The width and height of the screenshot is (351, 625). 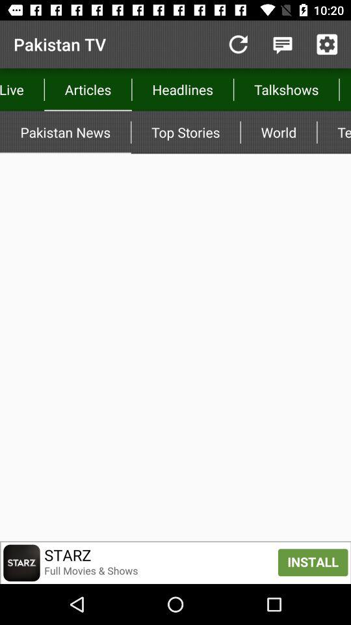 What do you see at coordinates (344, 90) in the screenshot?
I see `turn off the drama icon` at bounding box center [344, 90].